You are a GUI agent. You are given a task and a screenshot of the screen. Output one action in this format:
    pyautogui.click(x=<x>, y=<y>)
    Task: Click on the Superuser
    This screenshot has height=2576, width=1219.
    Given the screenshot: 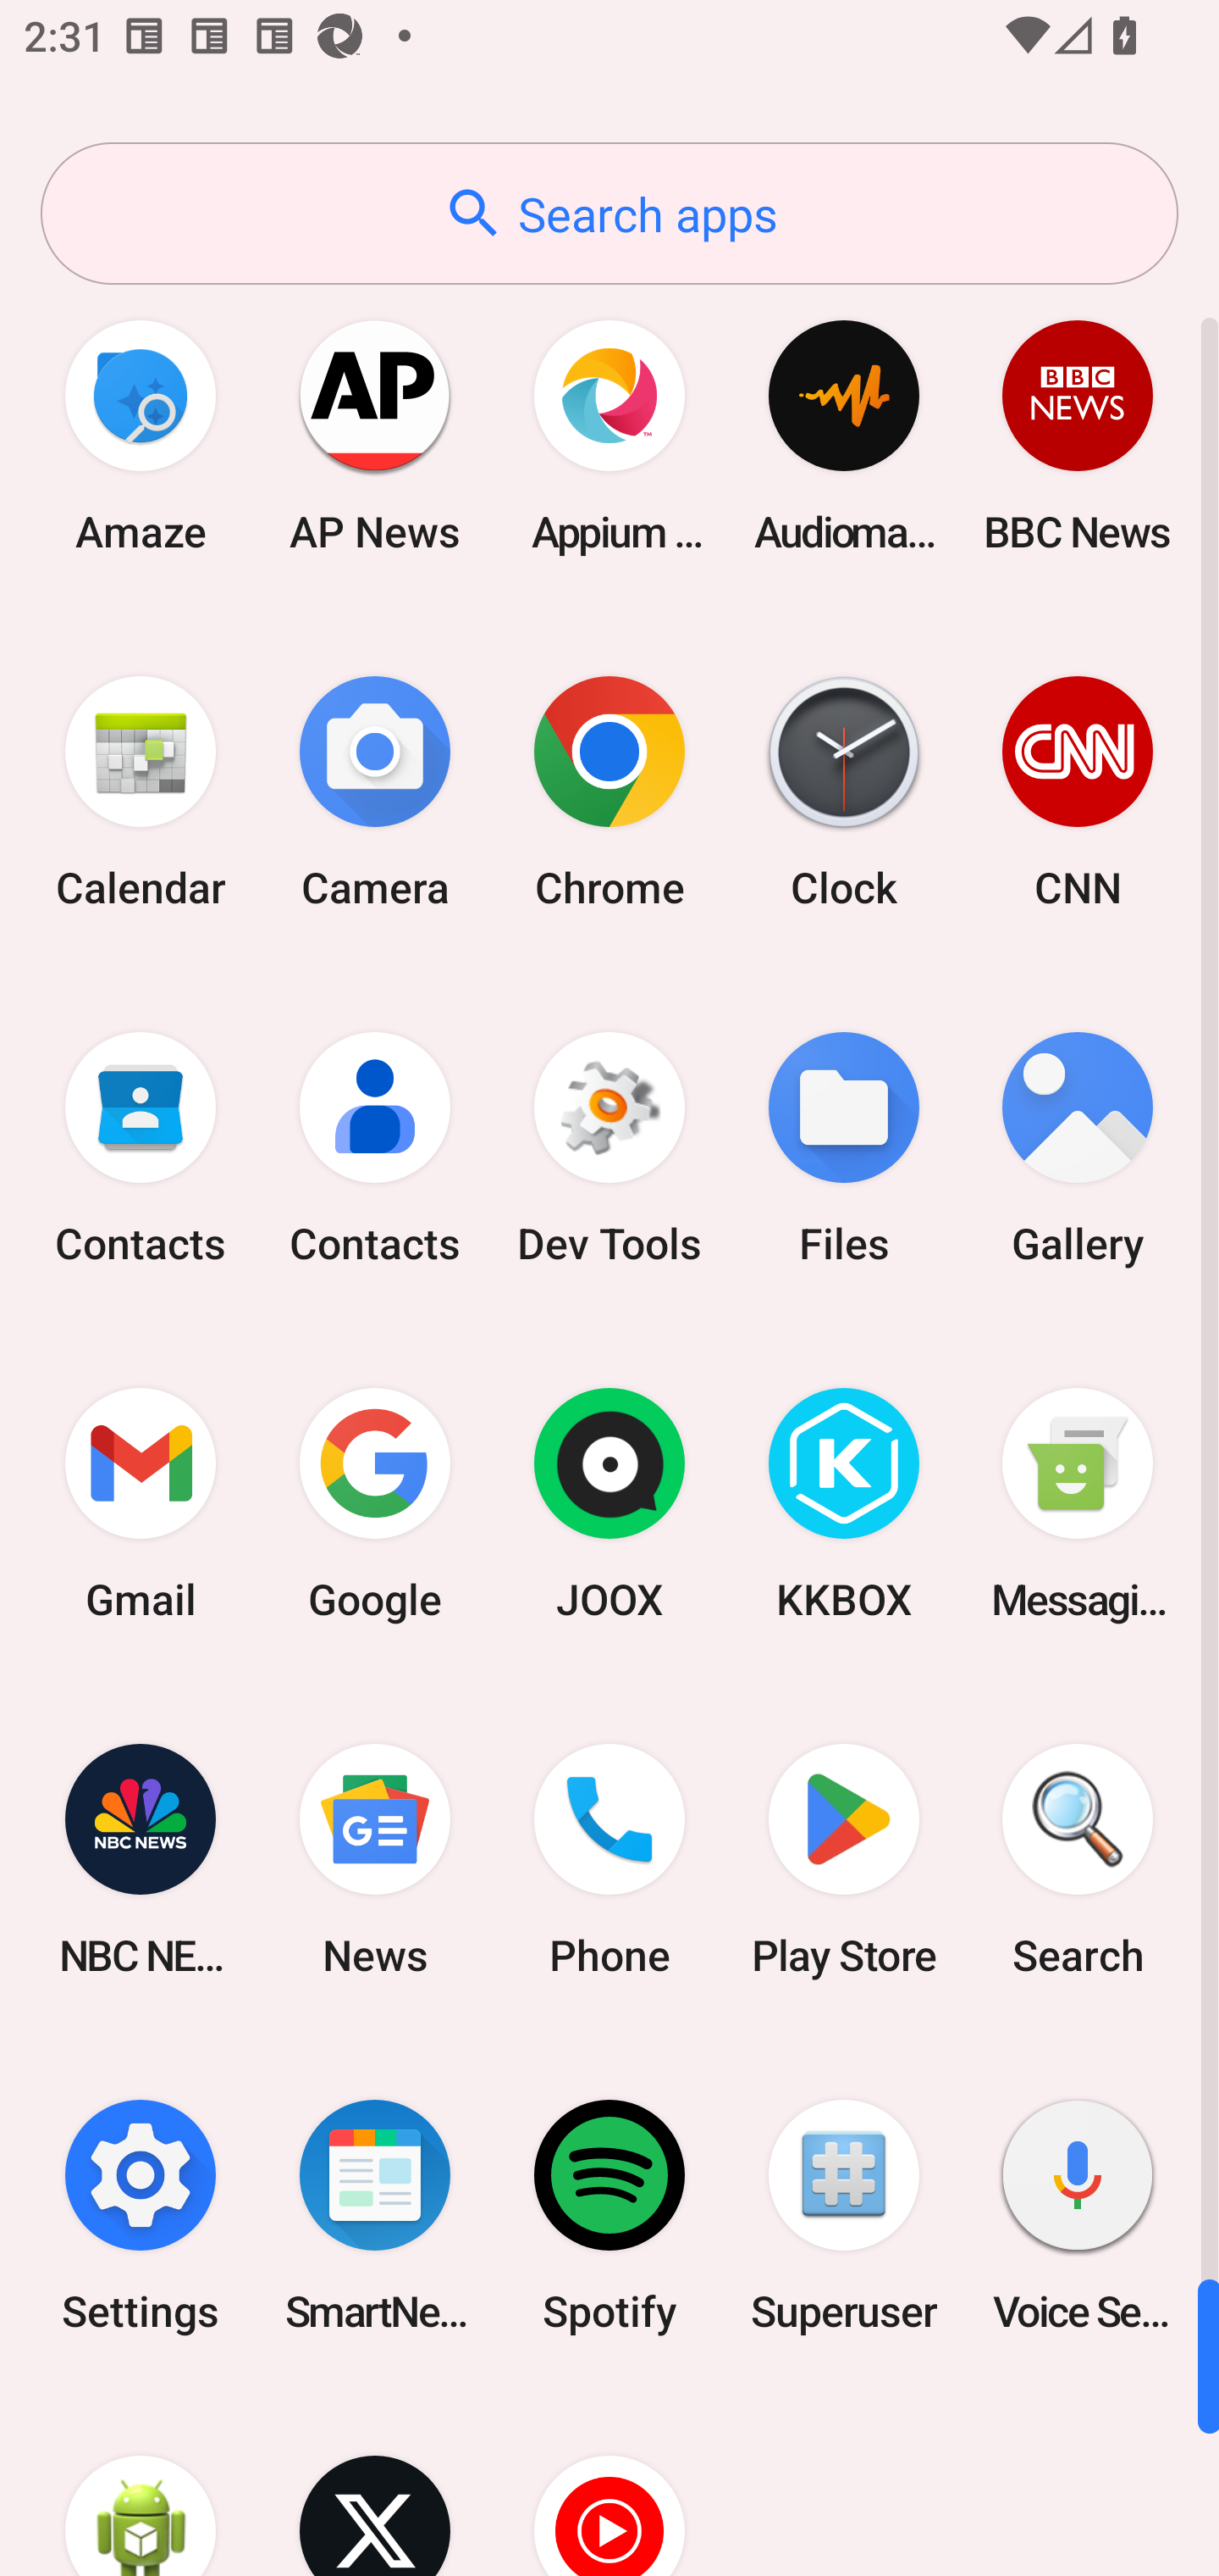 What is the action you would take?
    pyautogui.click(x=843, y=2215)
    